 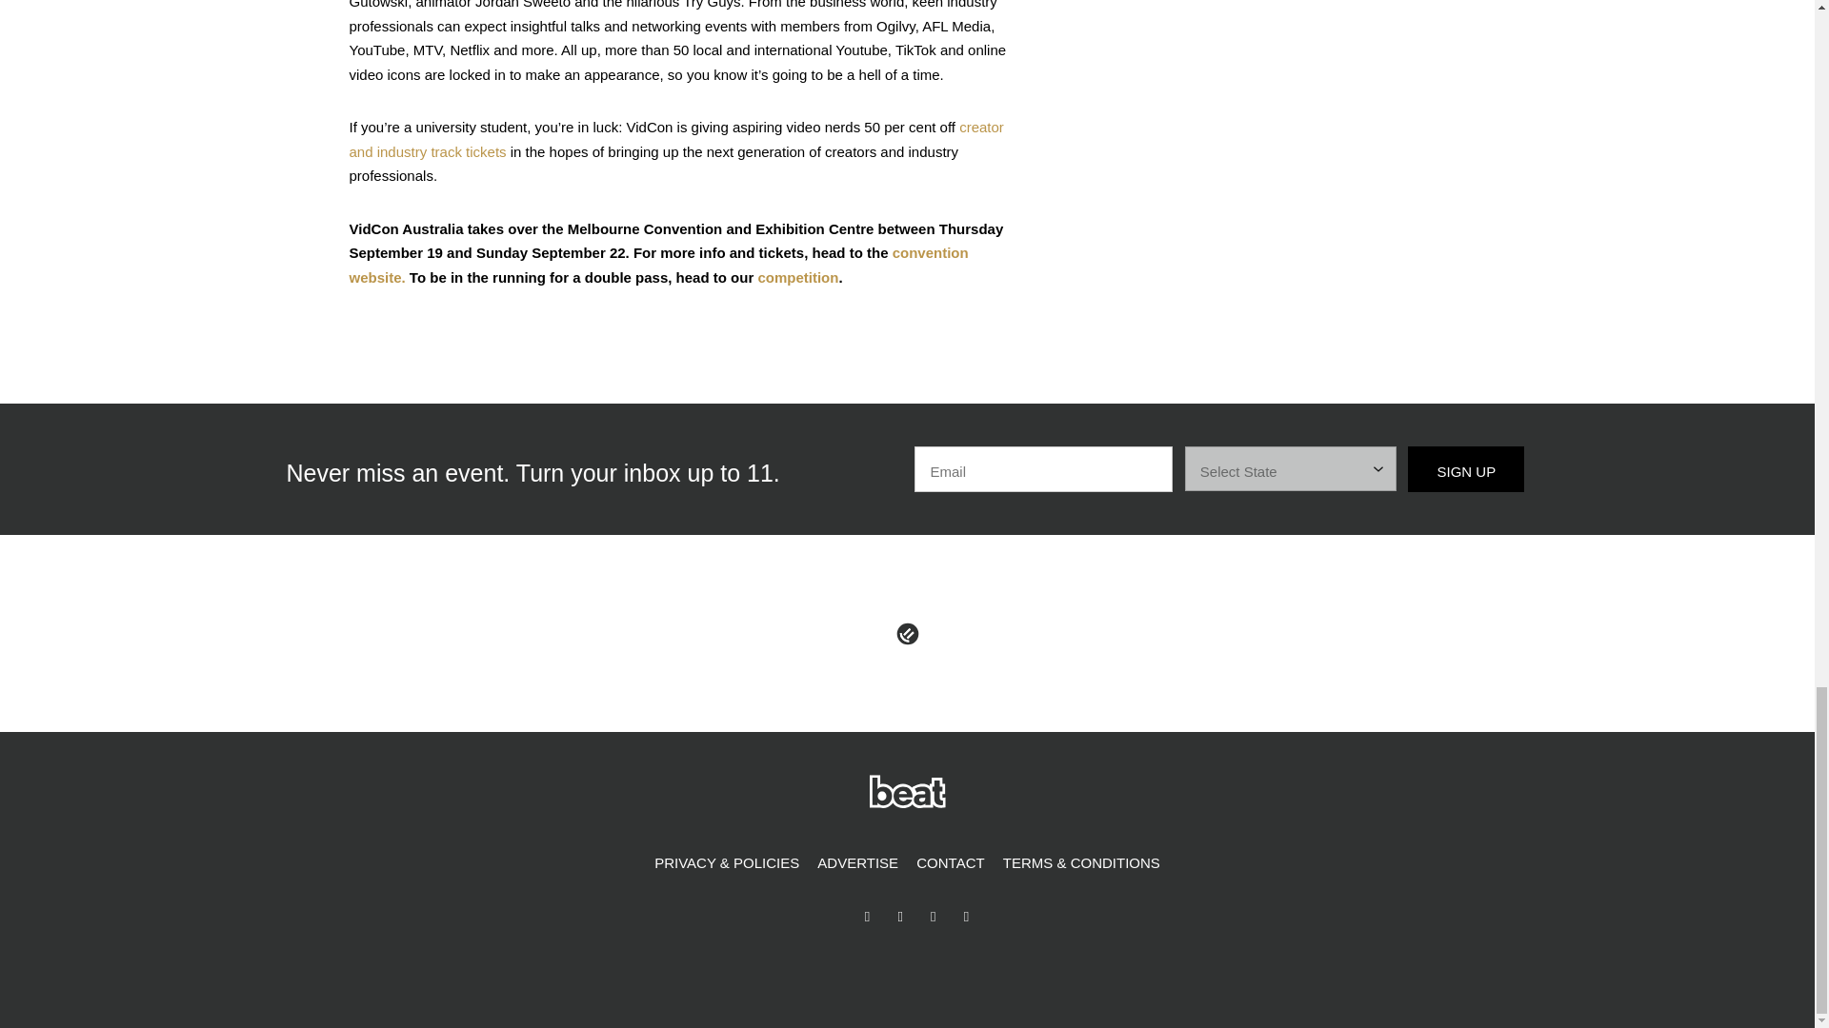 I want to click on SIGN UP, so click(x=1465, y=468).